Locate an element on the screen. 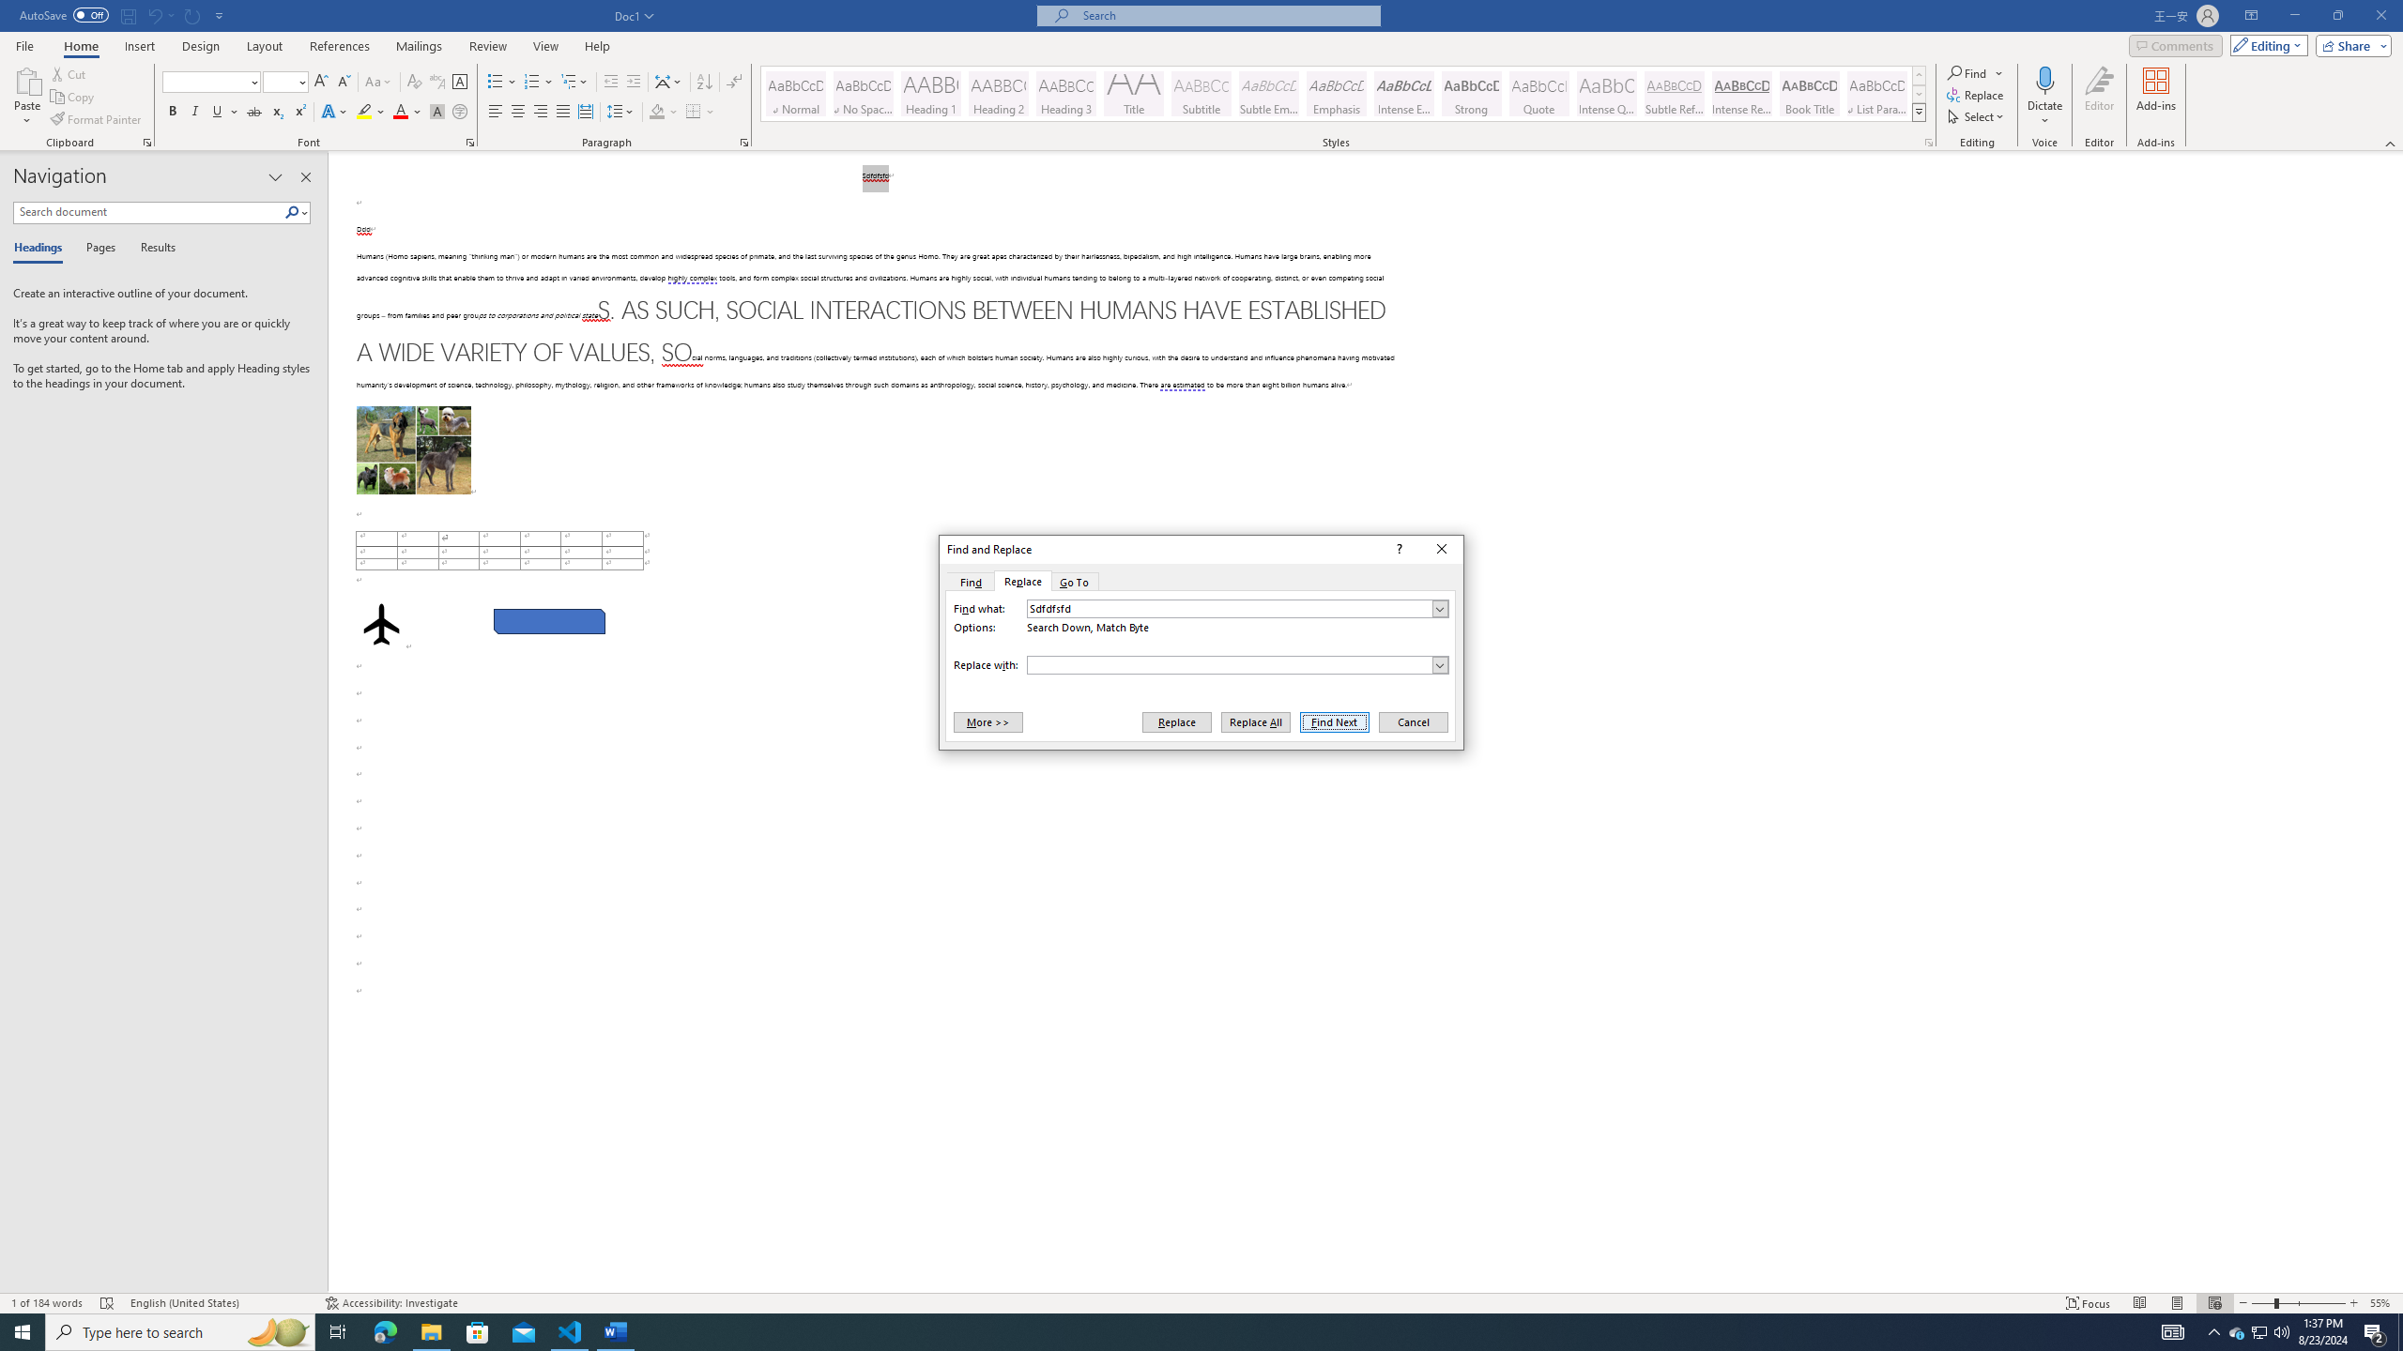  Search is located at coordinates (293, 212).